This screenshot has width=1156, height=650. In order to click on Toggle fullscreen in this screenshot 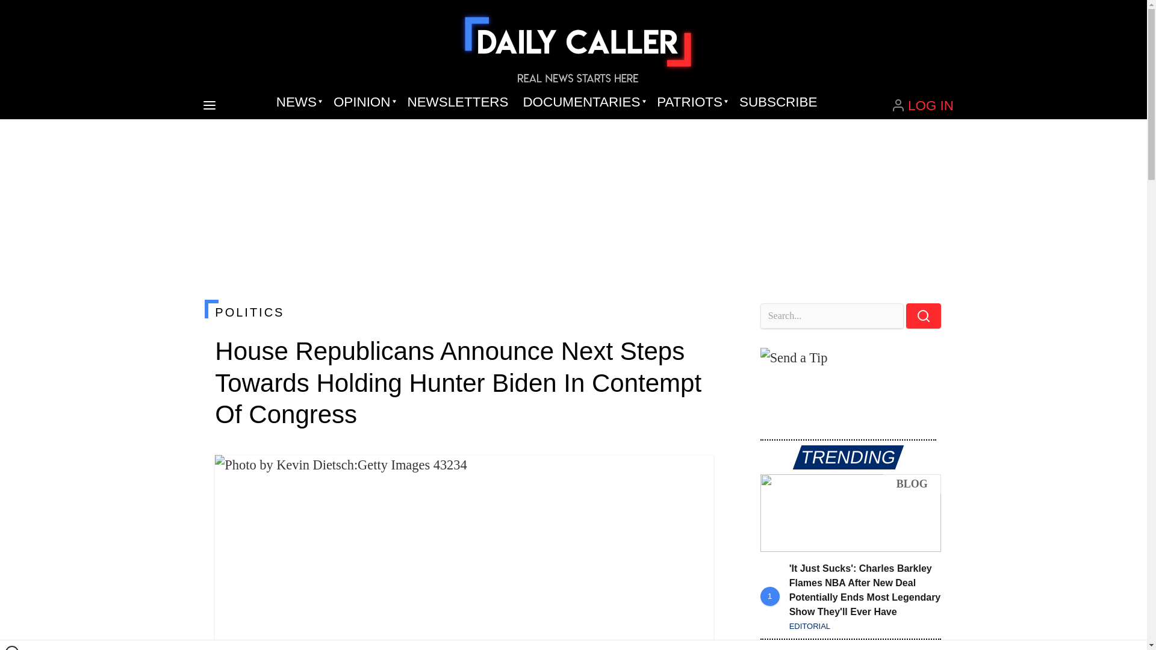, I will do `click(695, 474)`.